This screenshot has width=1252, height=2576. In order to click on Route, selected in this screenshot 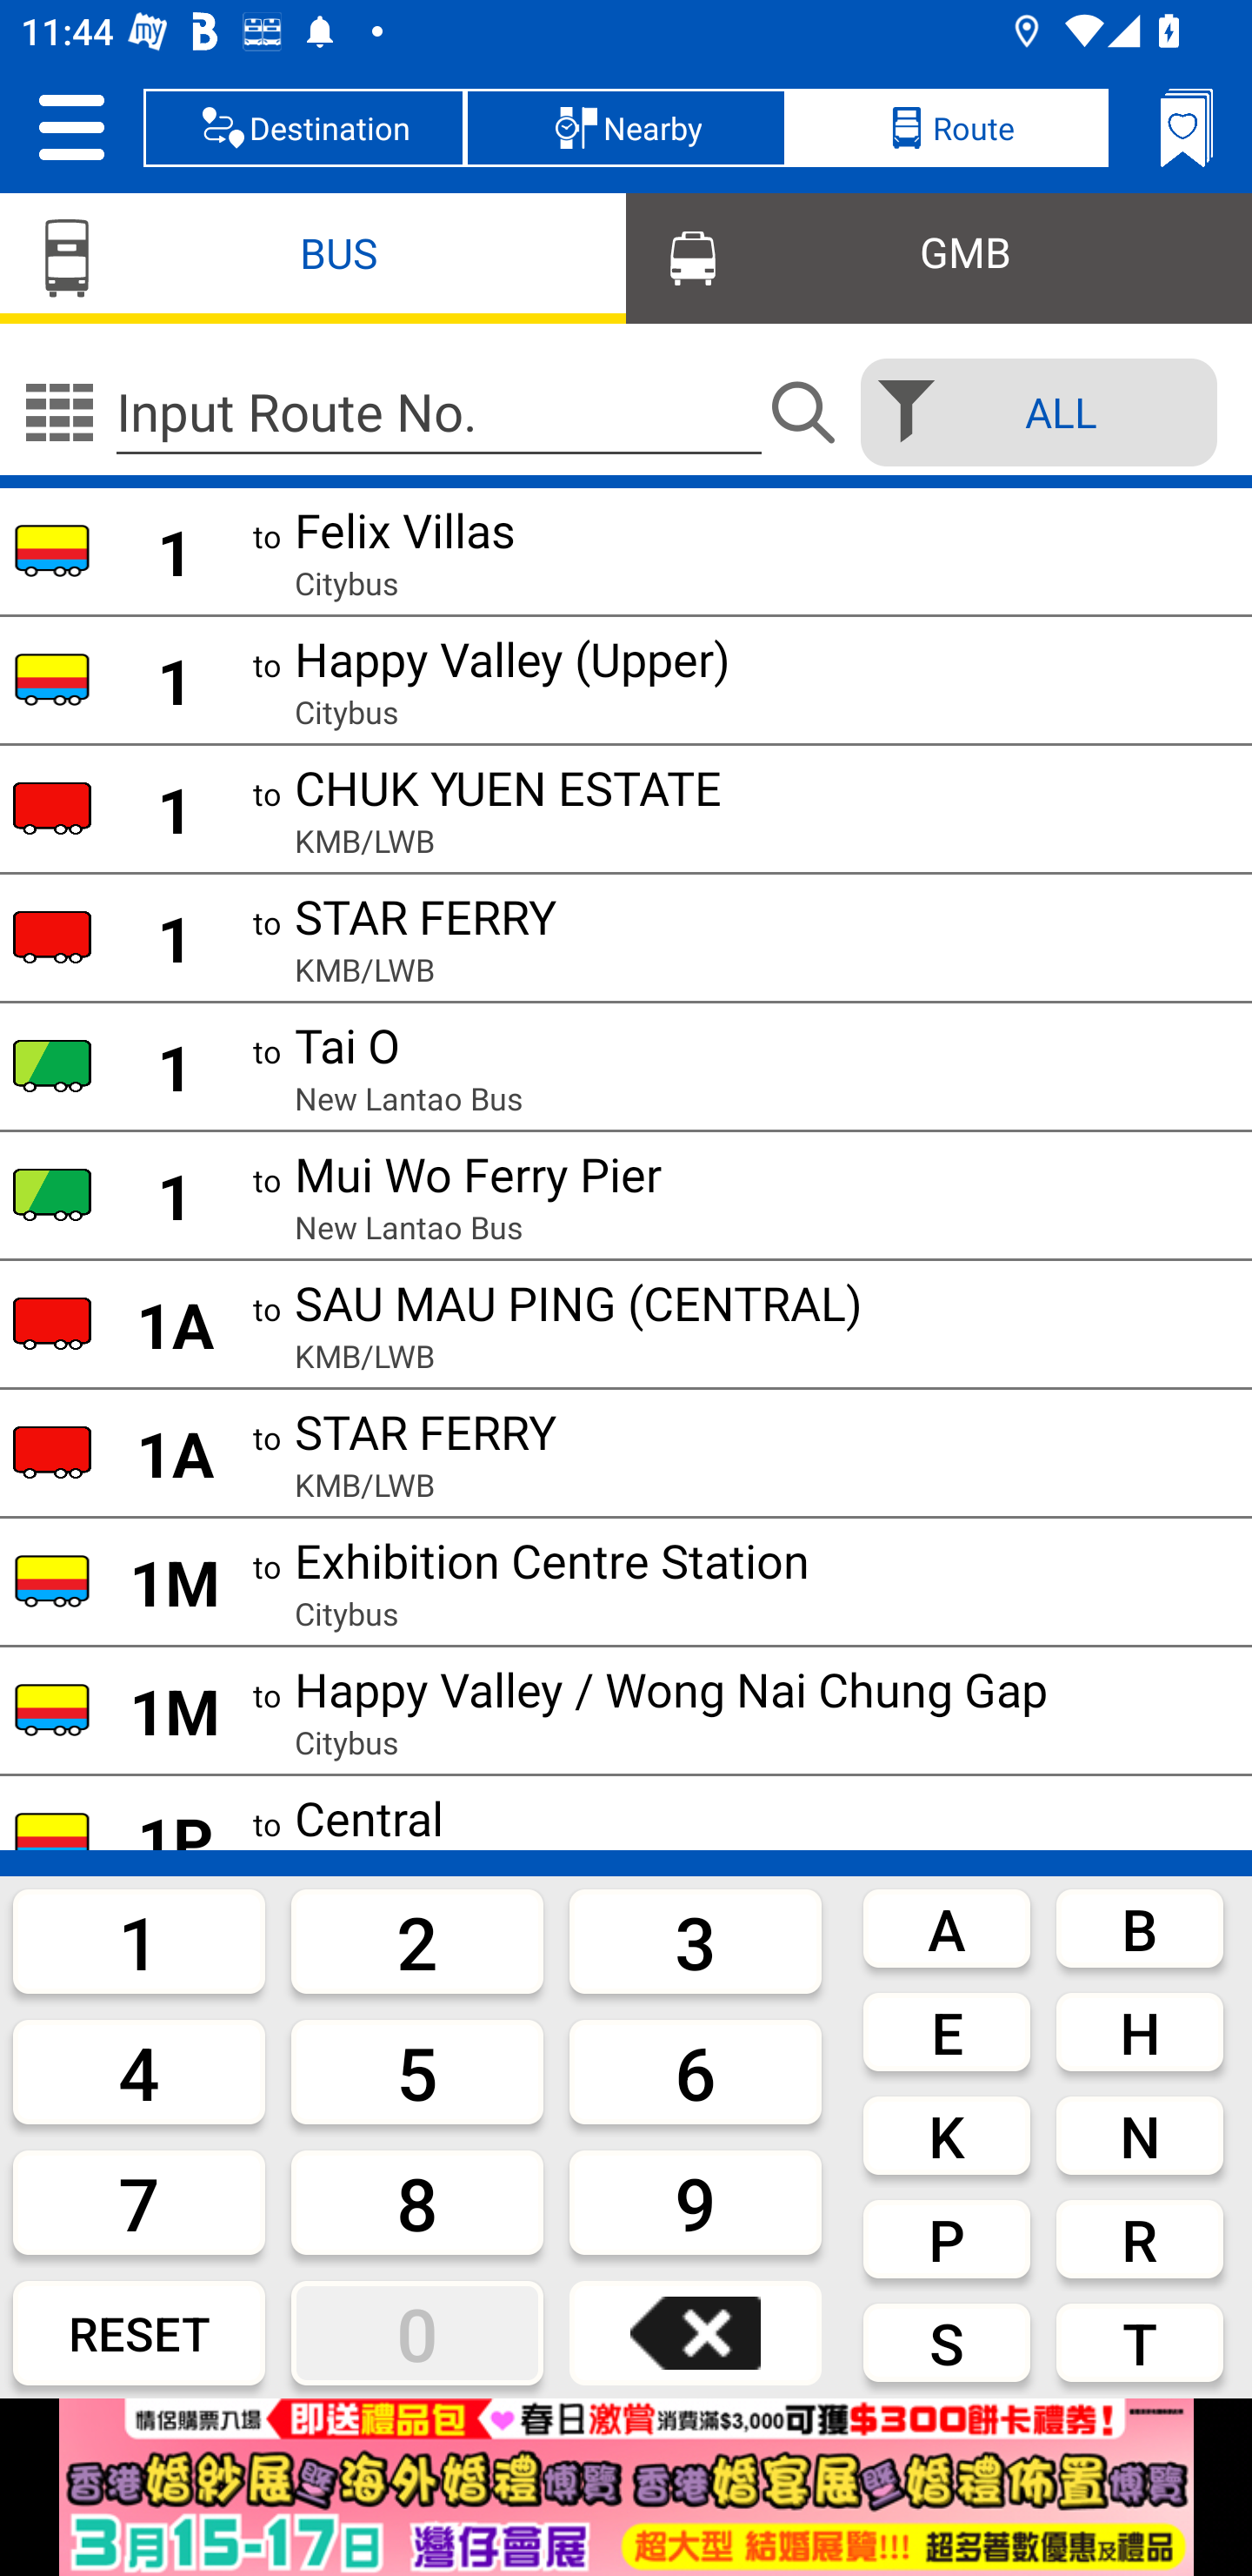, I will do `click(947, 127)`.